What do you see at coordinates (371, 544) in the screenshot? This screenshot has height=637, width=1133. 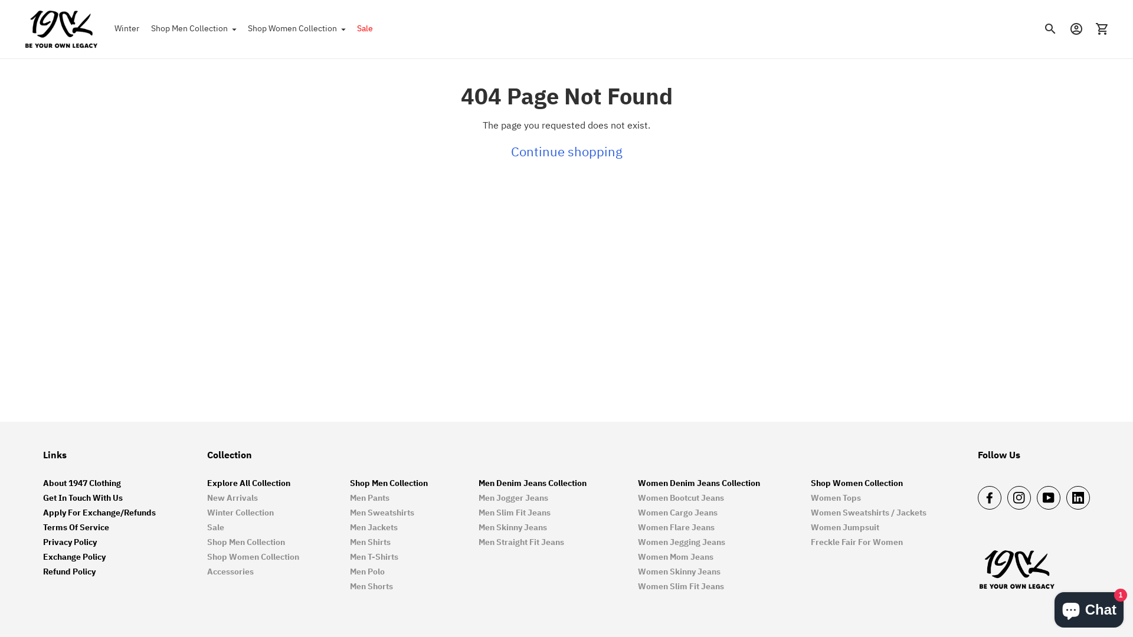 I see `Men Shirts` at bounding box center [371, 544].